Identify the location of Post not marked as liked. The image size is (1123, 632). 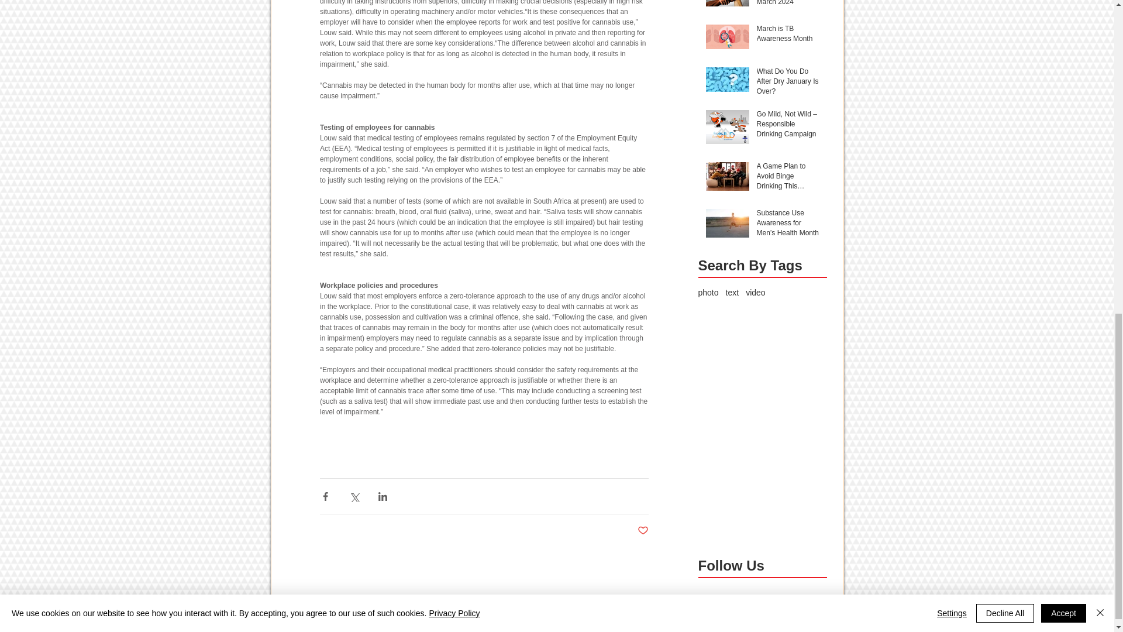
(643, 531).